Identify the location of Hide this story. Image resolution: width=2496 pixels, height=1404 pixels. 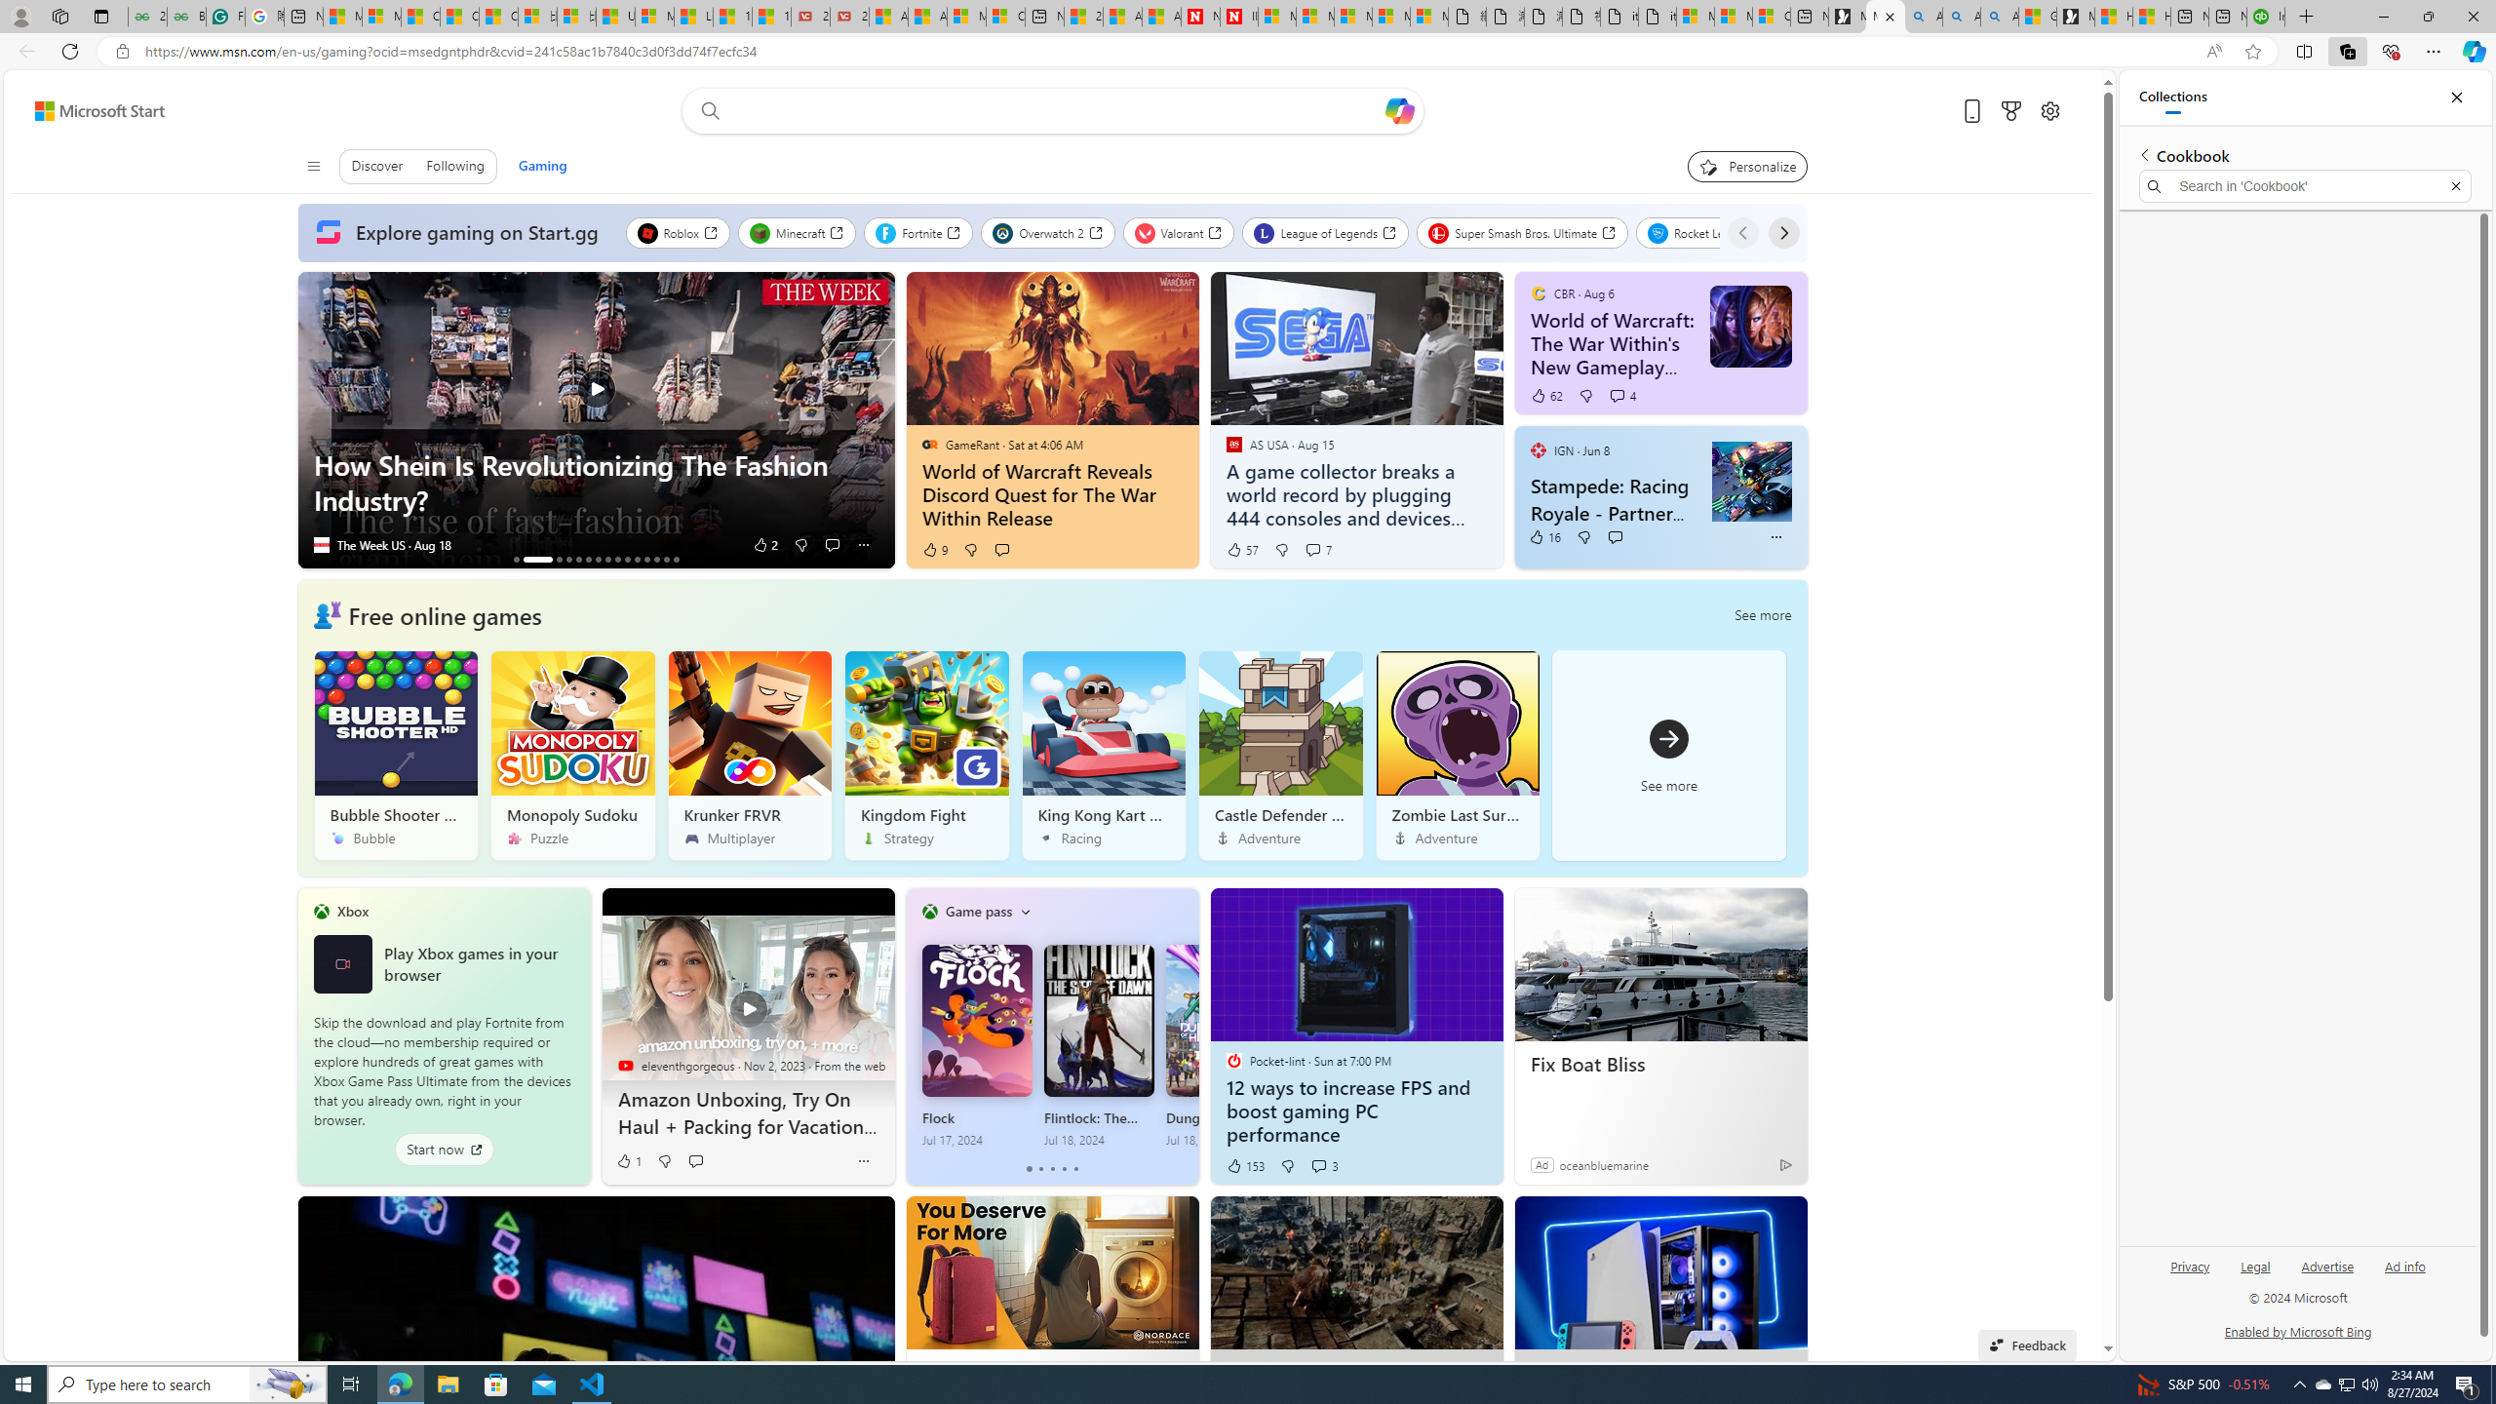
(1747, 1220).